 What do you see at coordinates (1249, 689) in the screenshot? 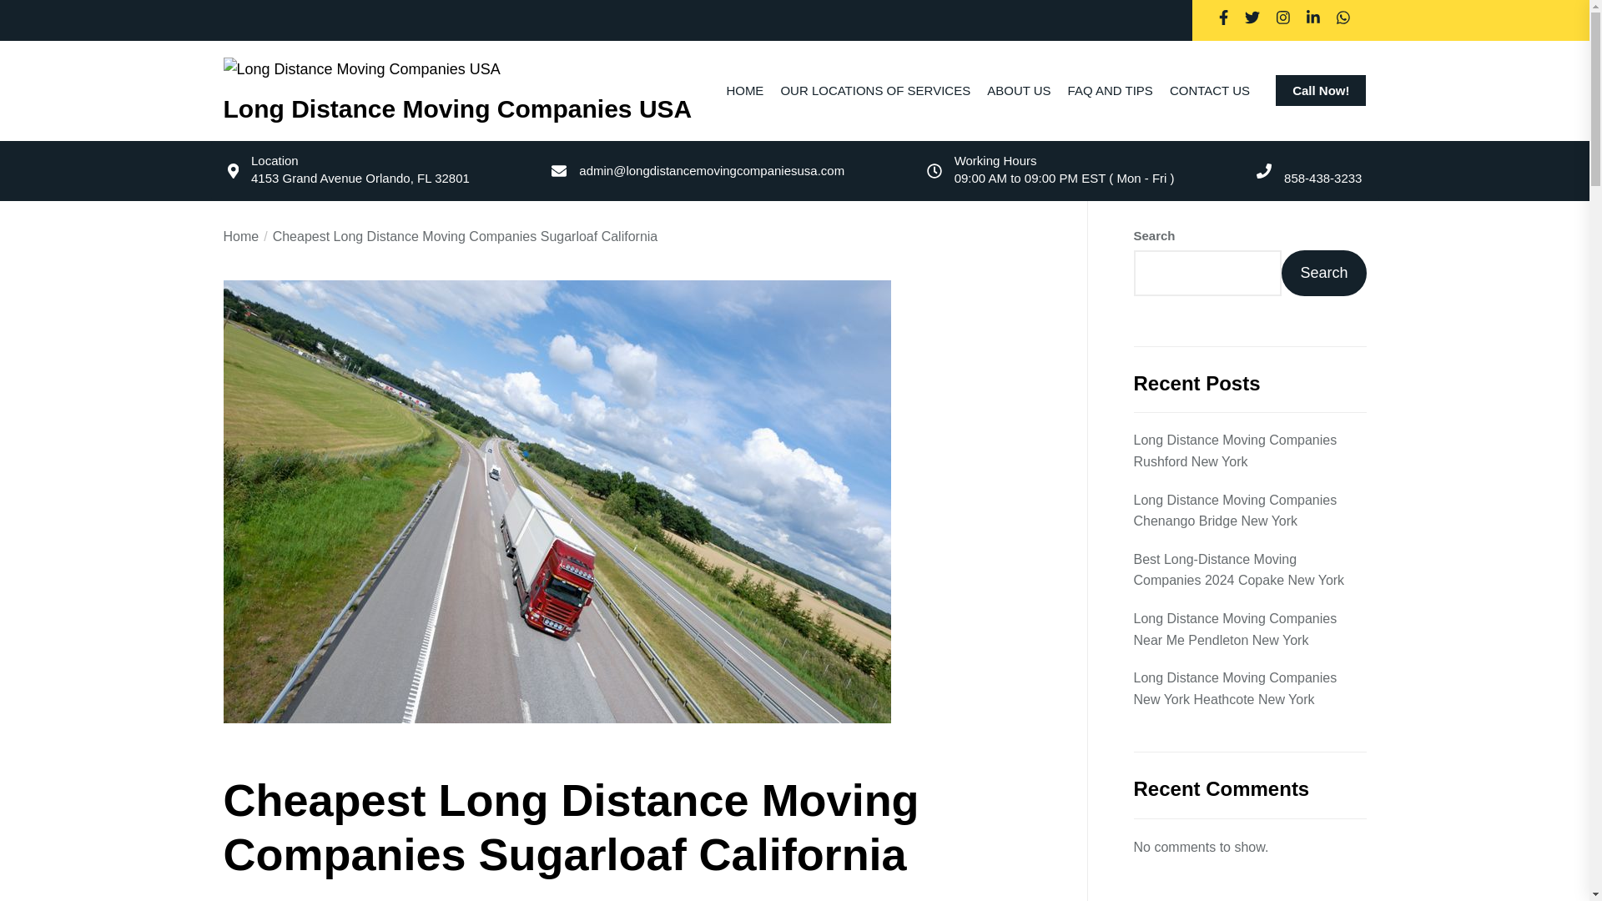
I see `Long Distance Moving Companies New York Heathcote New York` at bounding box center [1249, 689].